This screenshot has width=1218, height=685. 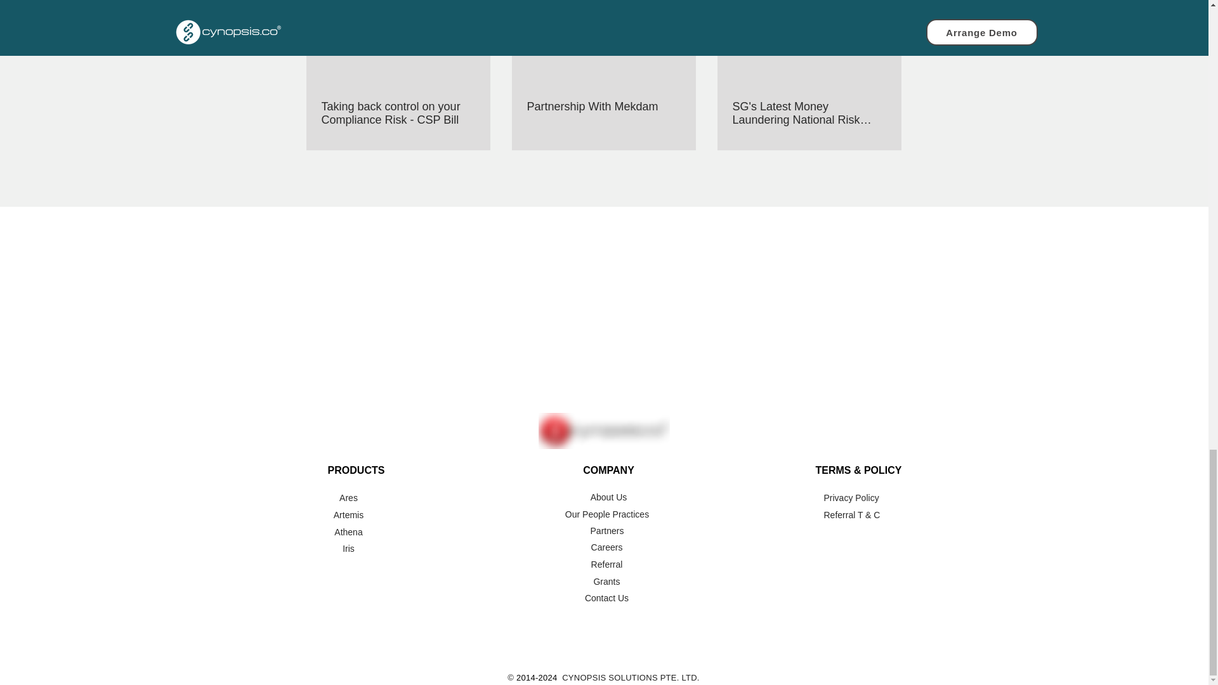 I want to click on Artemis, so click(x=348, y=515).